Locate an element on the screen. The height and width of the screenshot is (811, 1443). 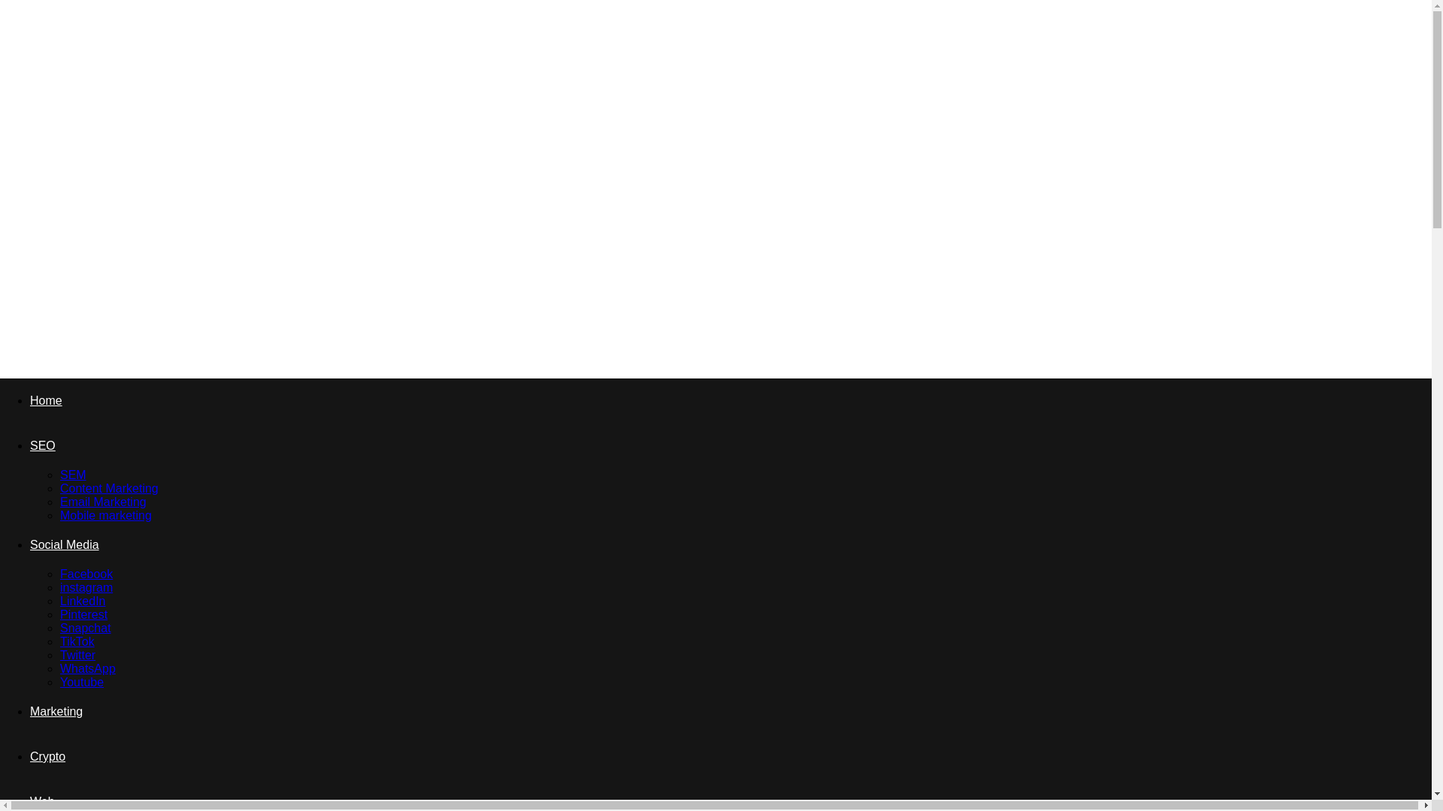
Email Marketing is located at coordinates (104, 502).